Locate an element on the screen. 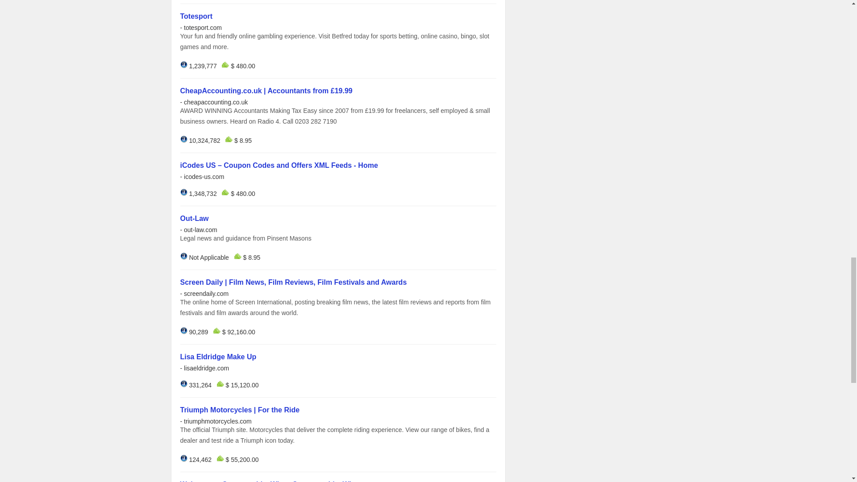 The height and width of the screenshot is (482, 857). Totesport is located at coordinates (196, 16).